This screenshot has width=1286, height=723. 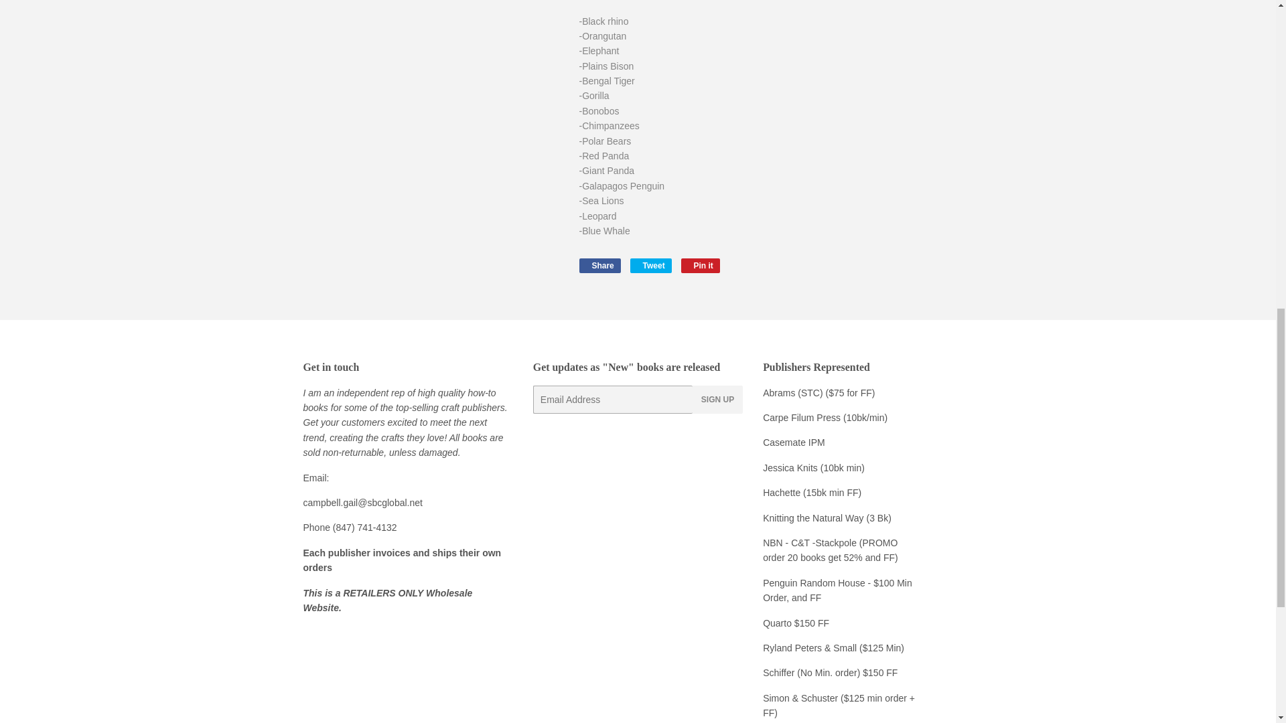 I want to click on Carpe Filum Press, so click(x=801, y=417).